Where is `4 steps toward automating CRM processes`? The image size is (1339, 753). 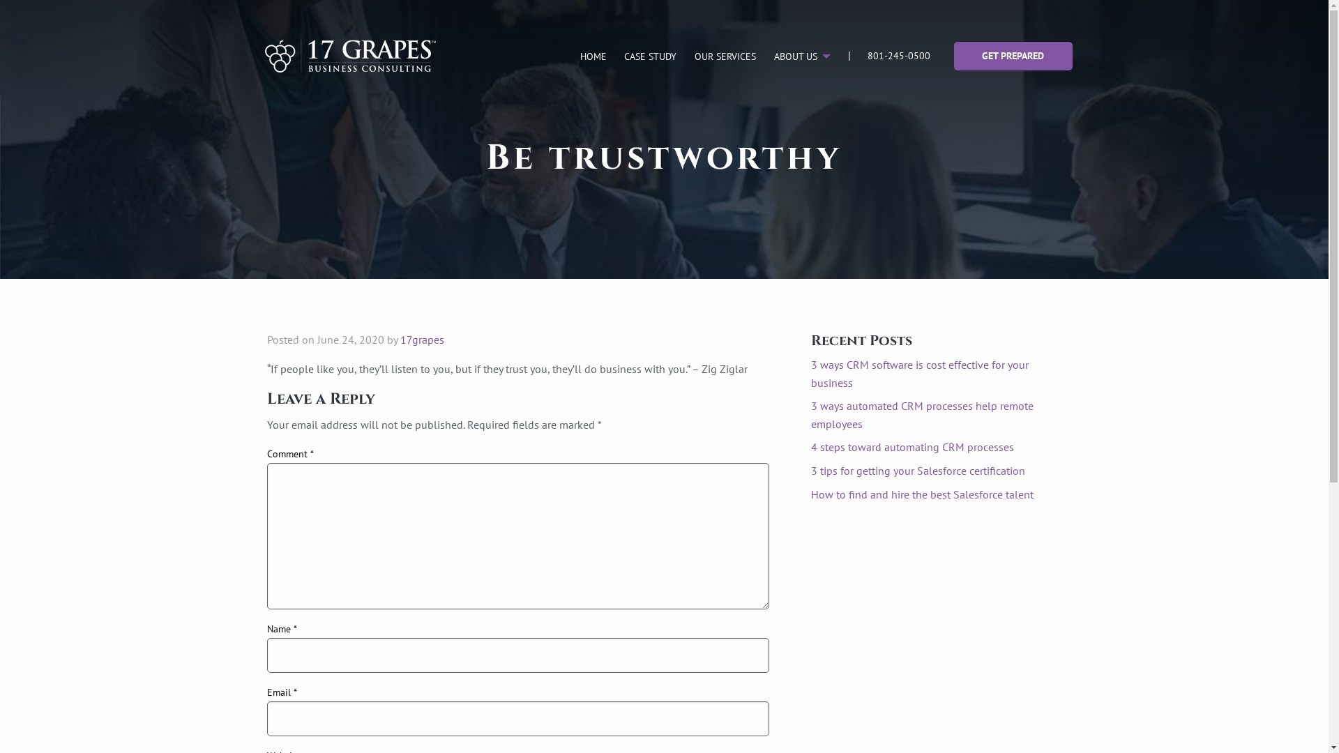
4 steps toward automating CRM processes is located at coordinates (912, 447).